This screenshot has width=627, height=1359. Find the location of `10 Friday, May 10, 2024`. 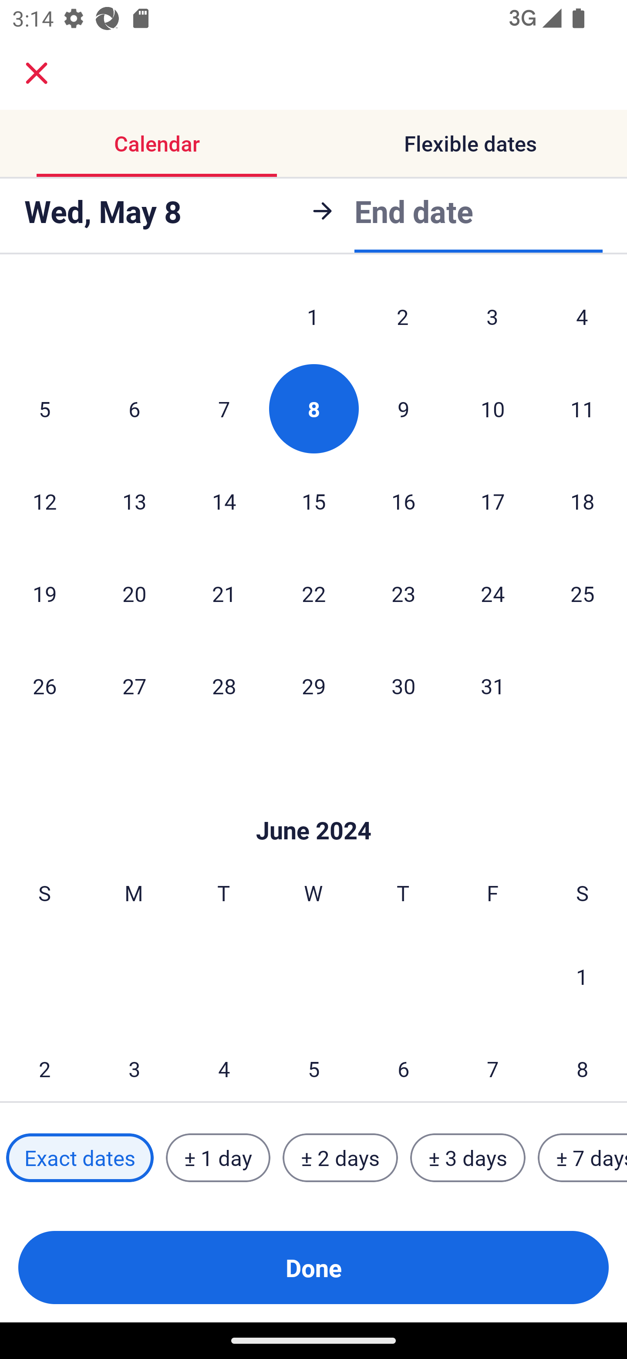

10 Friday, May 10, 2024 is located at coordinates (493, 409).